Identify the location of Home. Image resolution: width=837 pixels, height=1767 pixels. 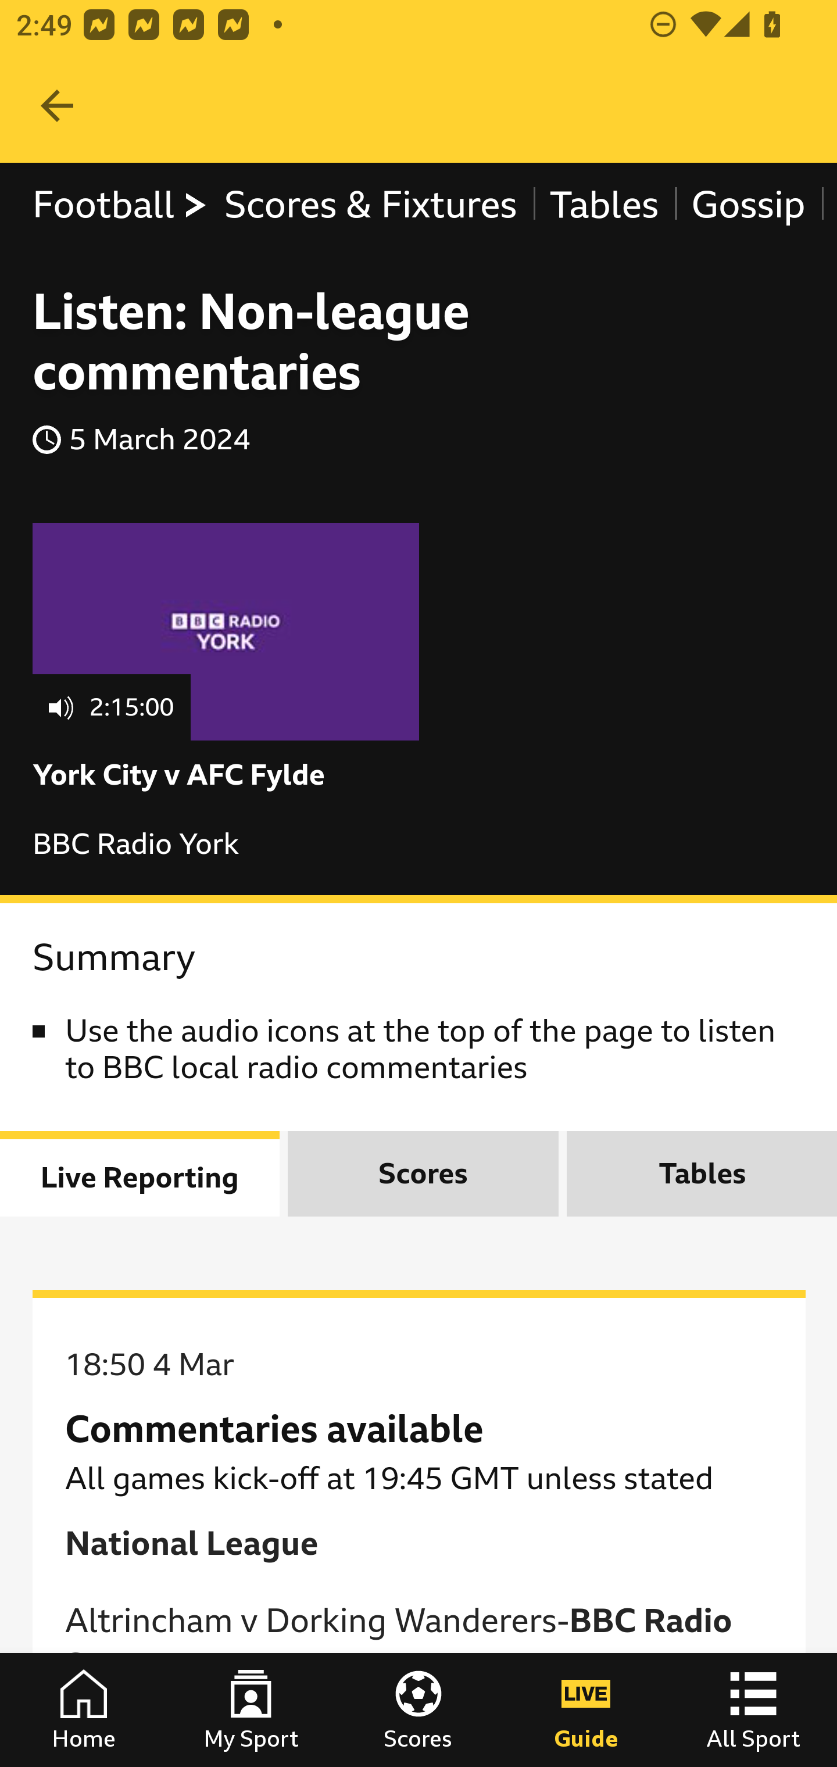
(84, 1710).